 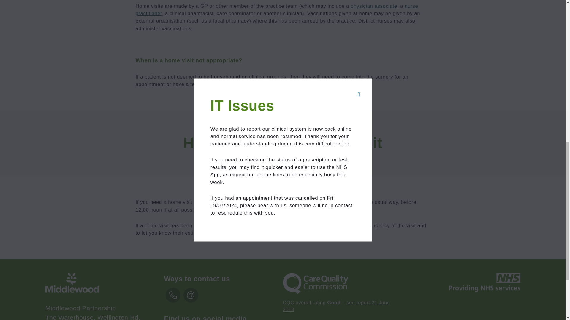 What do you see at coordinates (336, 306) in the screenshot?
I see `see report 21 June 2018` at bounding box center [336, 306].